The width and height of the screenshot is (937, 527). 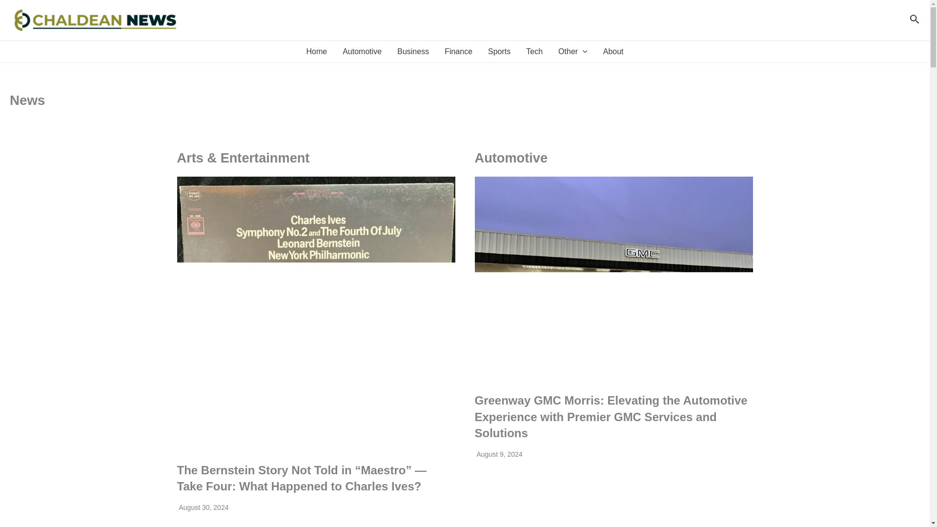 I want to click on Automotive, so click(x=362, y=52).